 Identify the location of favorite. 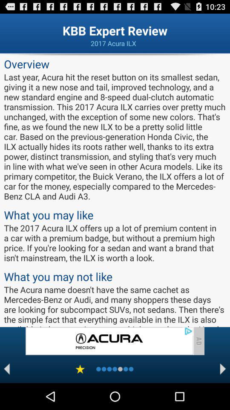
(80, 369).